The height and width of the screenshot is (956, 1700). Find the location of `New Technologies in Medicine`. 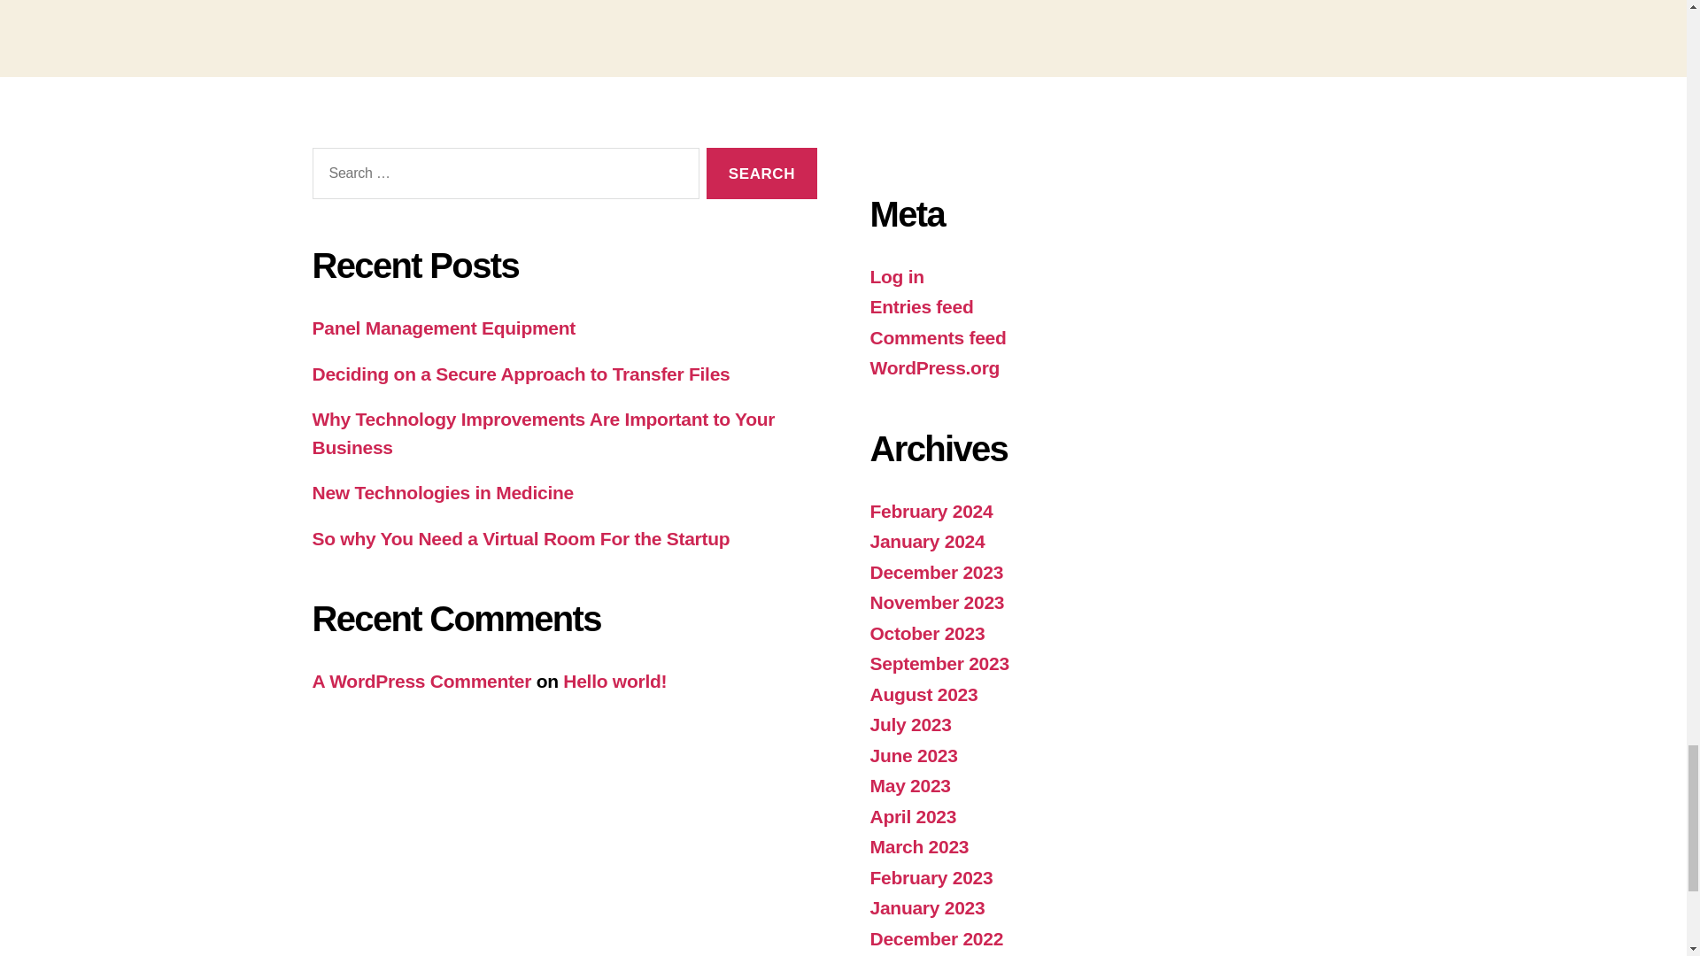

New Technologies in Medicine is located at coordinates (442, 492).